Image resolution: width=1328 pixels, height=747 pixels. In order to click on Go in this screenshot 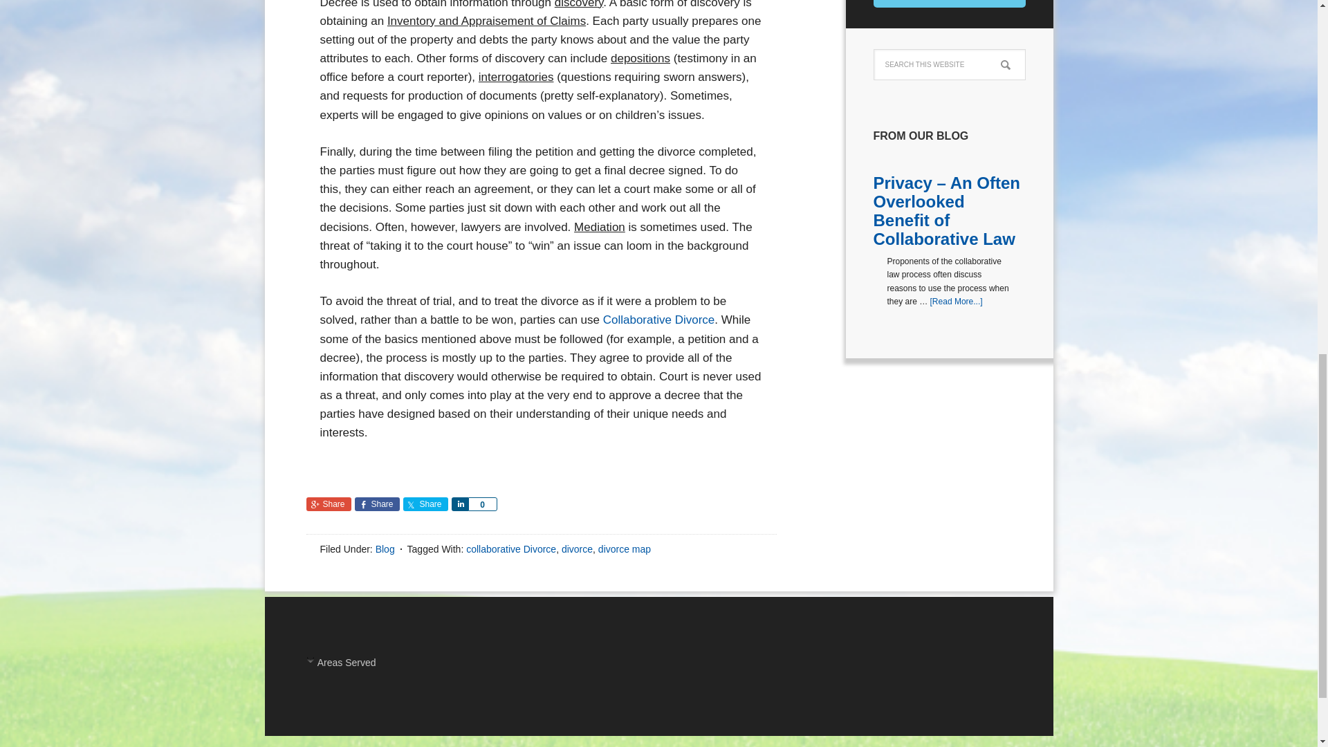, I will do `click(949, 3)`.